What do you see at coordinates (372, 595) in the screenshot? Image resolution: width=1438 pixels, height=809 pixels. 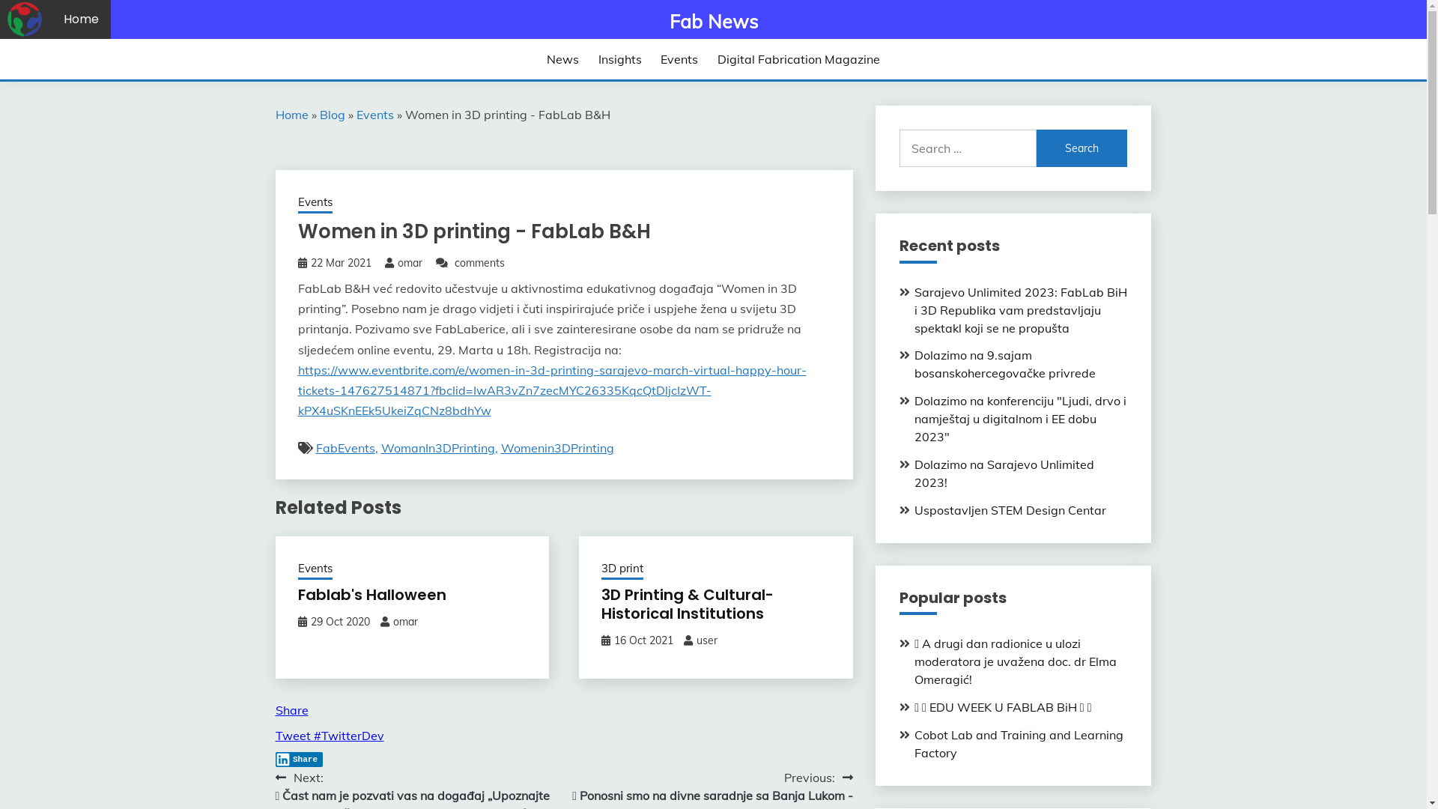 I see `Fablab's Halloween` at bounding box center [372, 595].